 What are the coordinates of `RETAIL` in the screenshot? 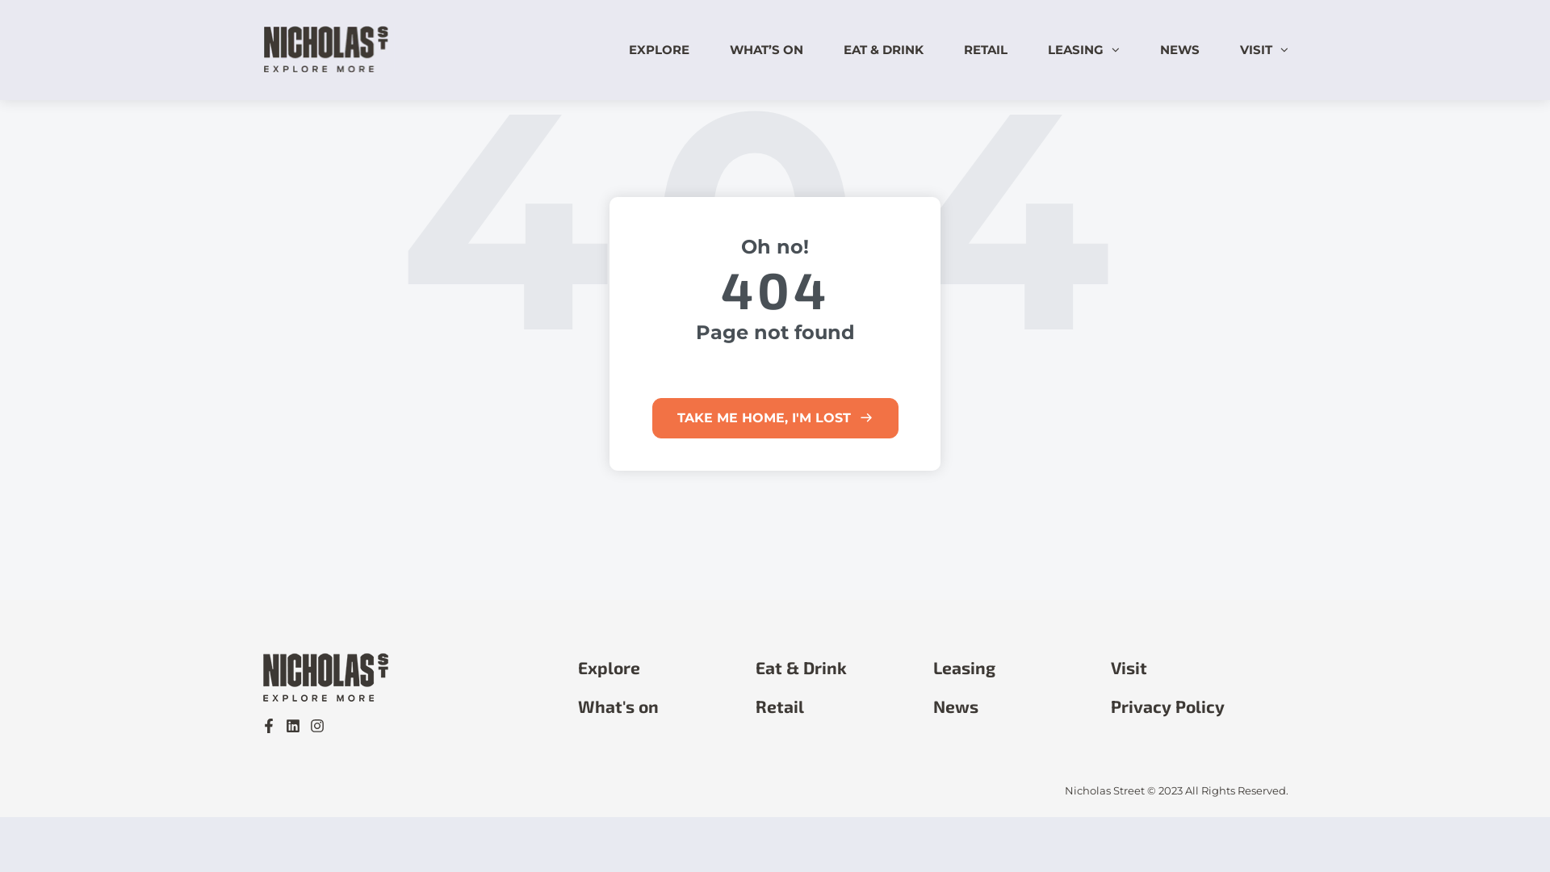 It's located at (986, 50).